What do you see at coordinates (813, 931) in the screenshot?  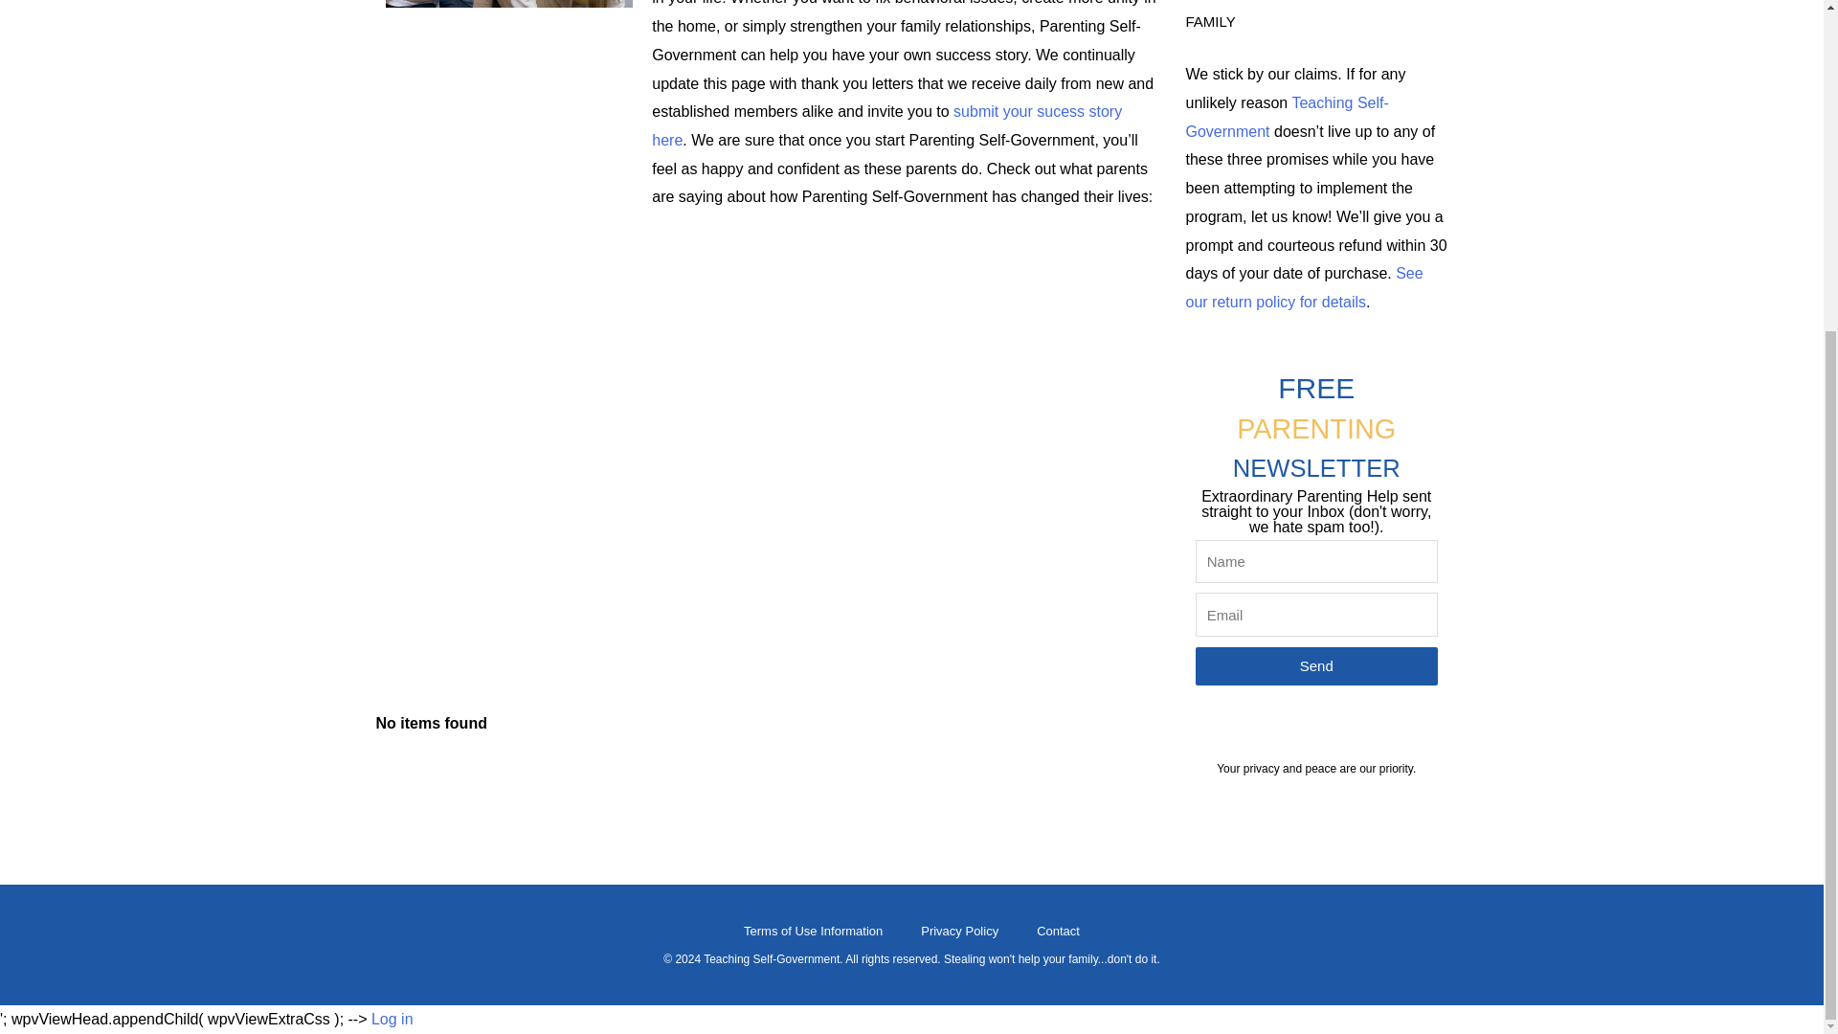 I see `Terms of Use Information` at bounding box center [813, 931].